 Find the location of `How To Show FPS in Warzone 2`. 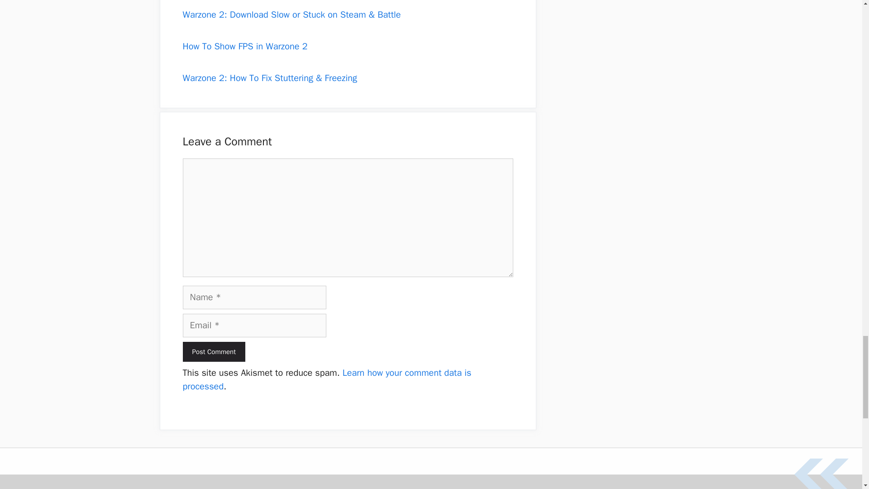

How To Show FPS in Warzone 2 is located at coordinates (245, 46).